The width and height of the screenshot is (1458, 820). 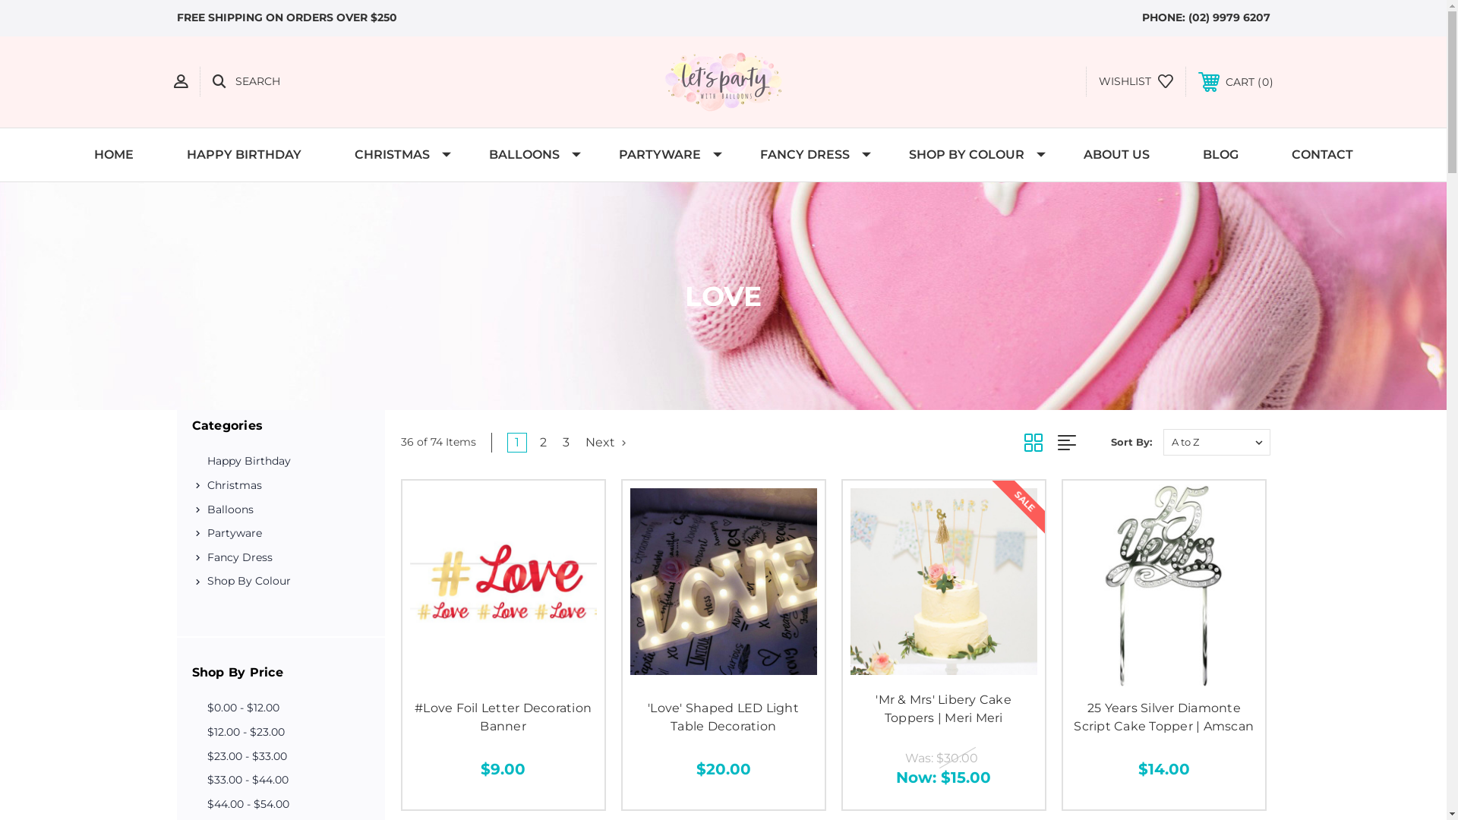 What do you see at coordinates (544, 443) in the screenshot?
I see `2` at bounding box center [544, 443].